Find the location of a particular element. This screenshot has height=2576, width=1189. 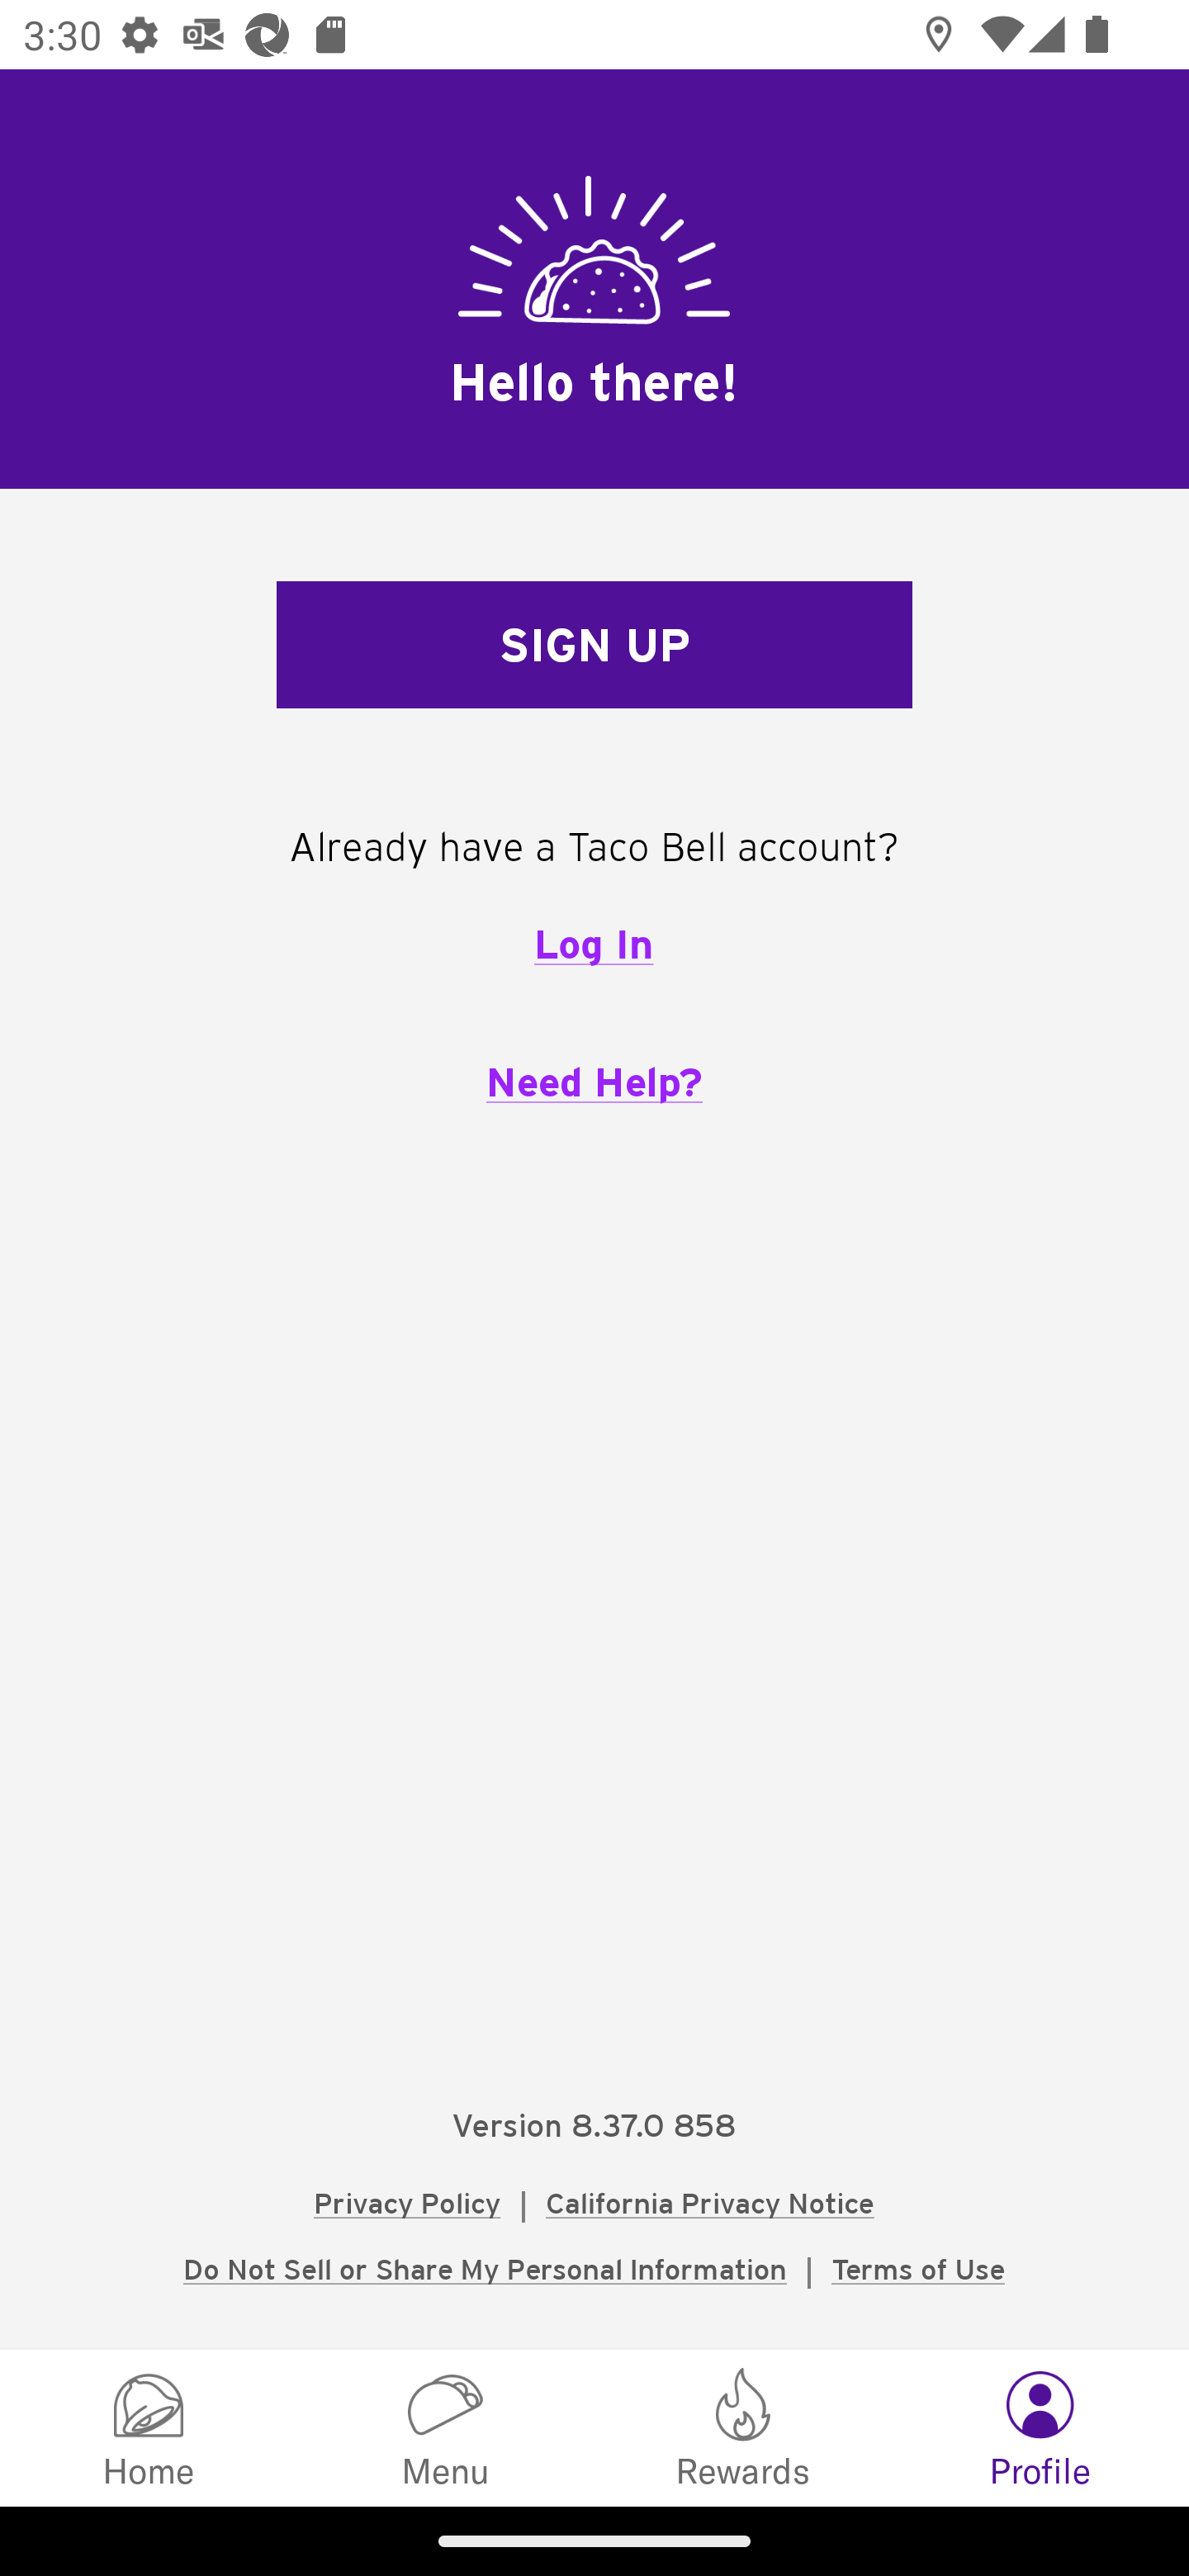

California Privacy Notice is located at coordinates (709, 2203).